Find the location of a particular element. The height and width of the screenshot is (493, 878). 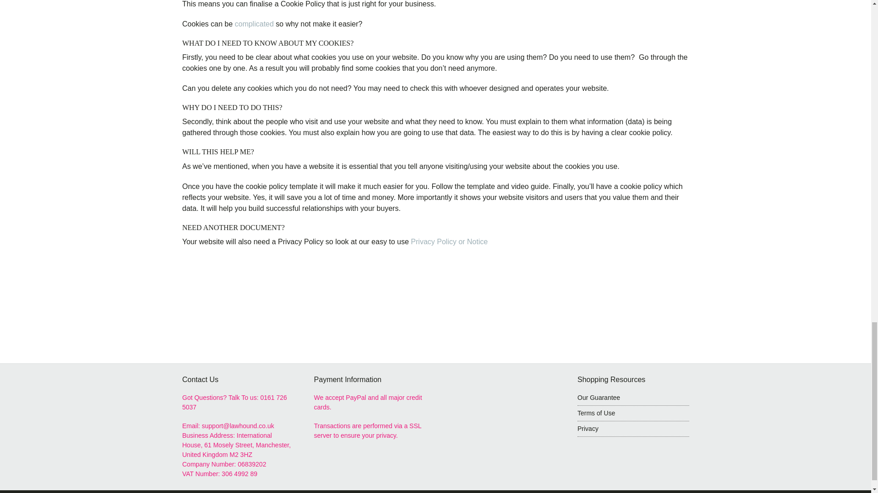

Privacy Policy or Notice   is located at coordinates (451, 241).